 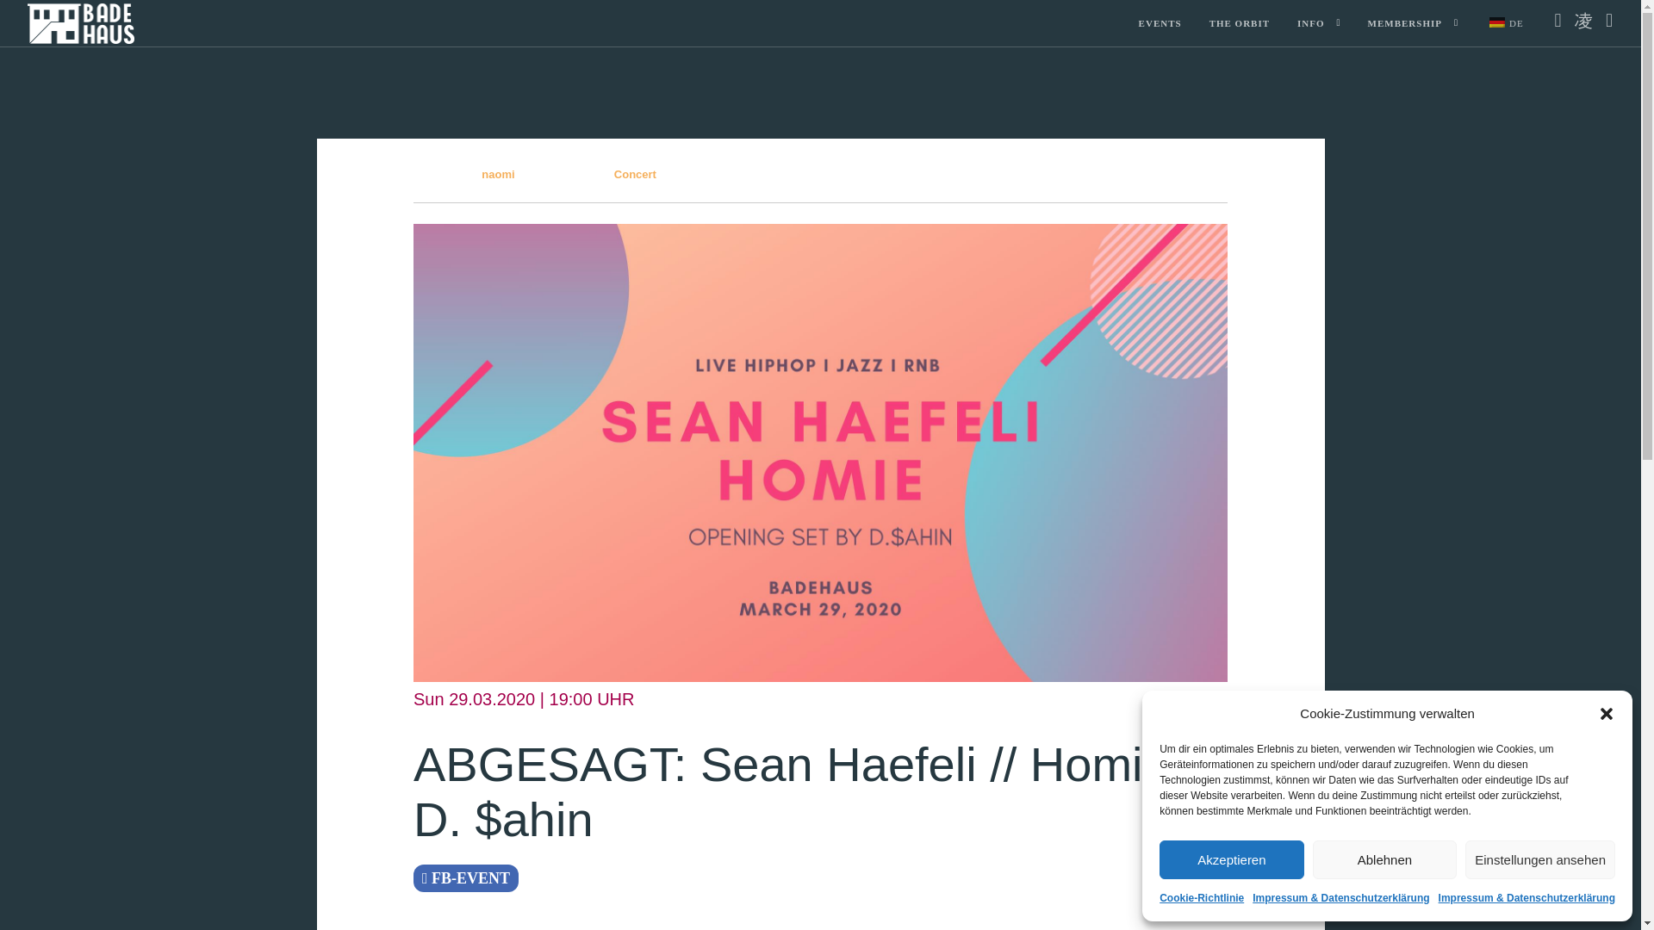 I want to click on Akzeptieren, so click(x=1232, y=859).